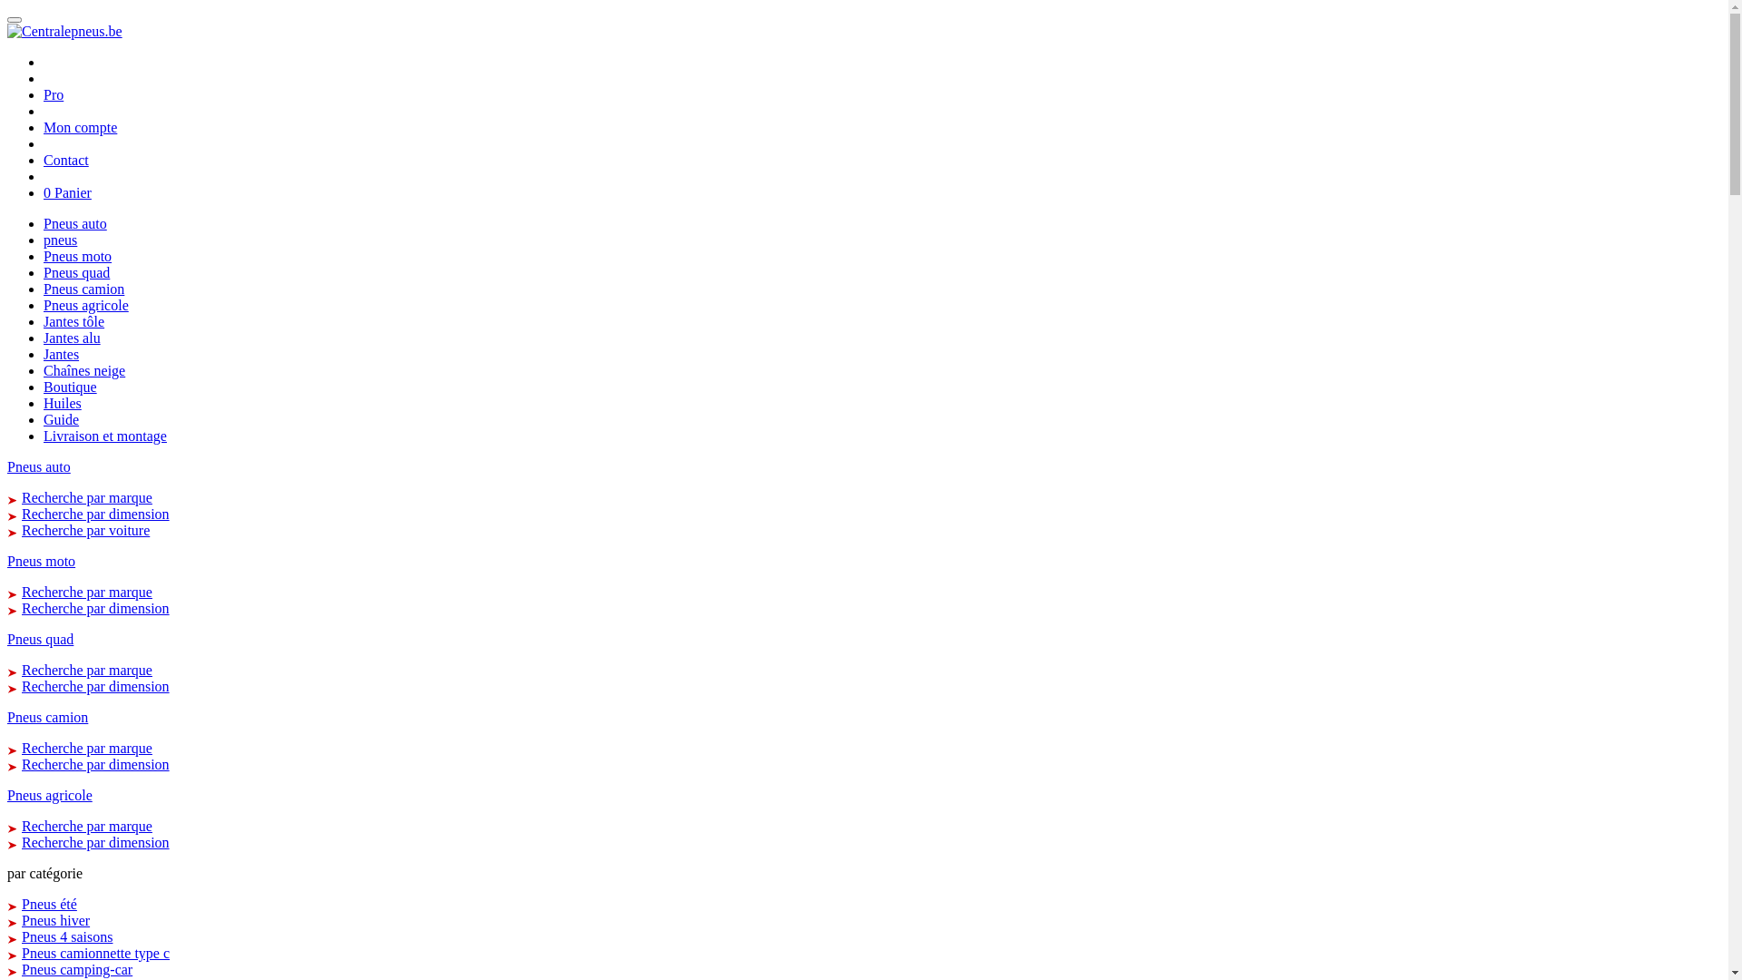  What do you see at coordinates (96, 686) in the screenshot?
I see `Recherche par dimension` at bounding box center [96, 686].